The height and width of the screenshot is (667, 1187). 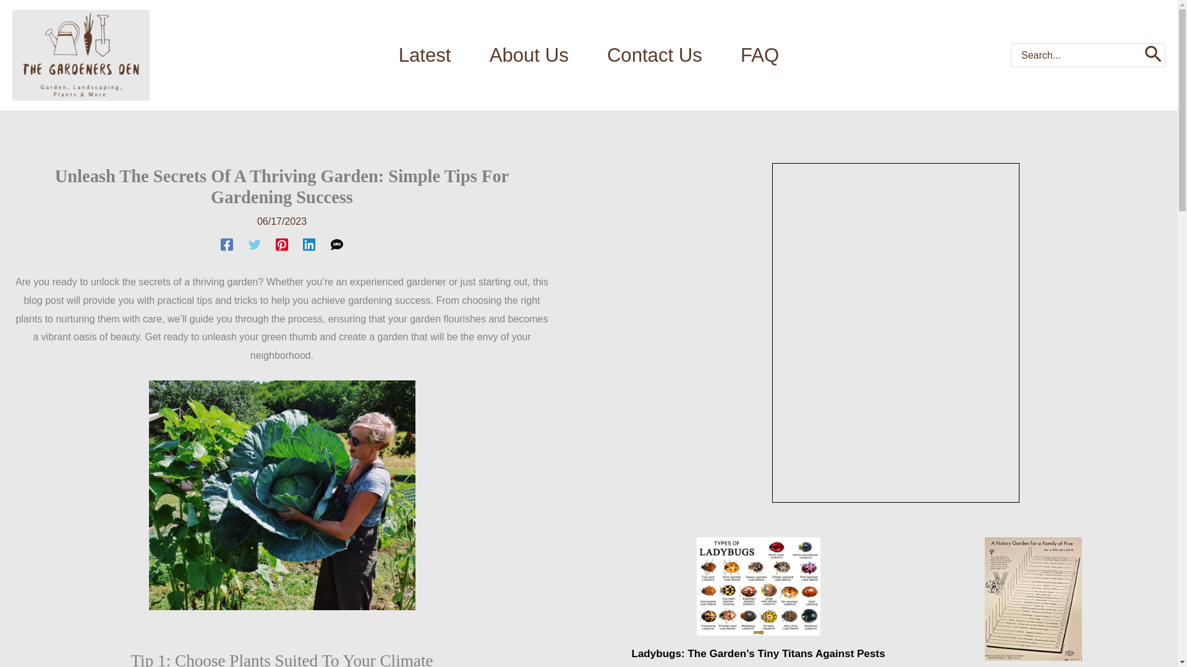 I want to click on Contact Us, so click(x=654, y=55).